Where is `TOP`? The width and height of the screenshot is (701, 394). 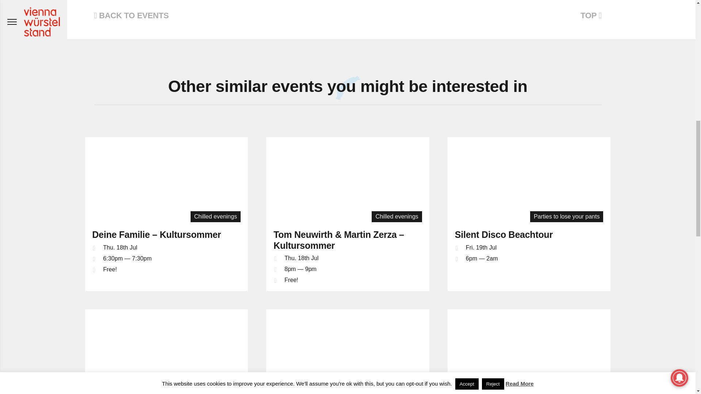 TOP is located at coordinates (591, 15).